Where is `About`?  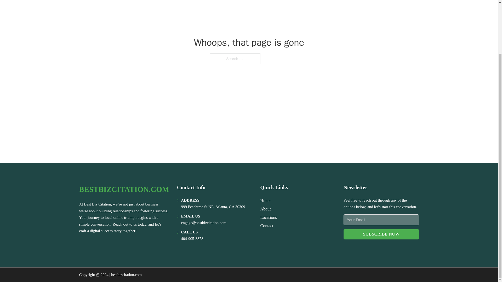
About is located at coordinates (266, 209).